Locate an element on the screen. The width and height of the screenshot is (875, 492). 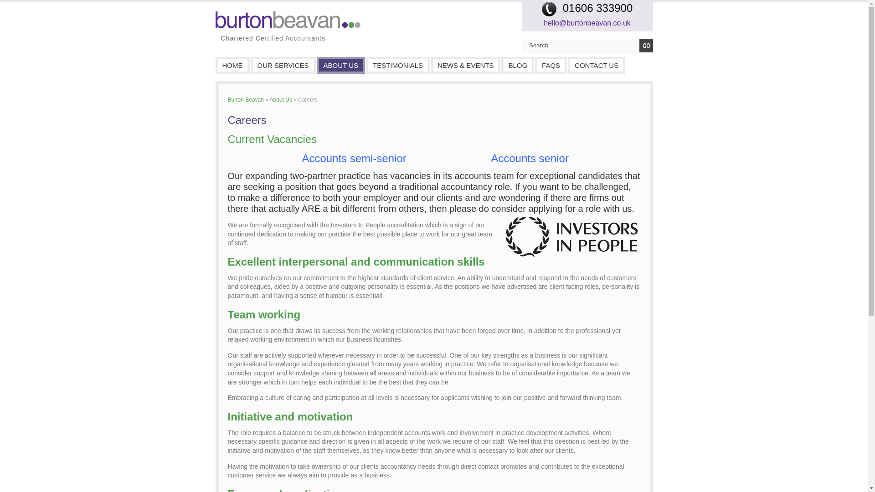
ABOUT US is located at coordinates (341, 65).